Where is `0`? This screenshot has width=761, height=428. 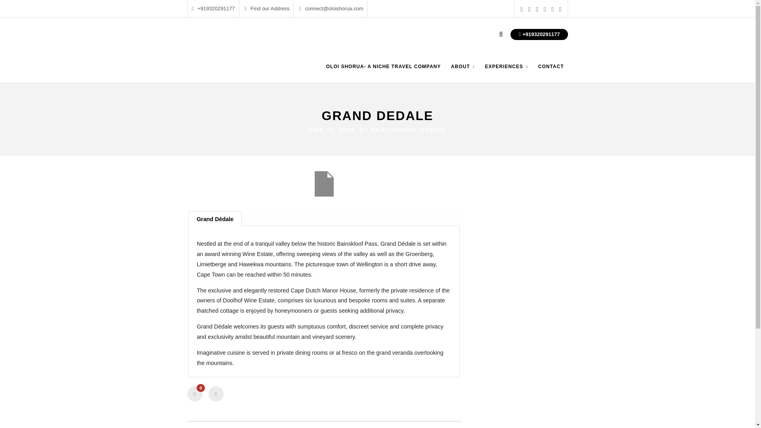 0 is located at coordinates (195, 394).